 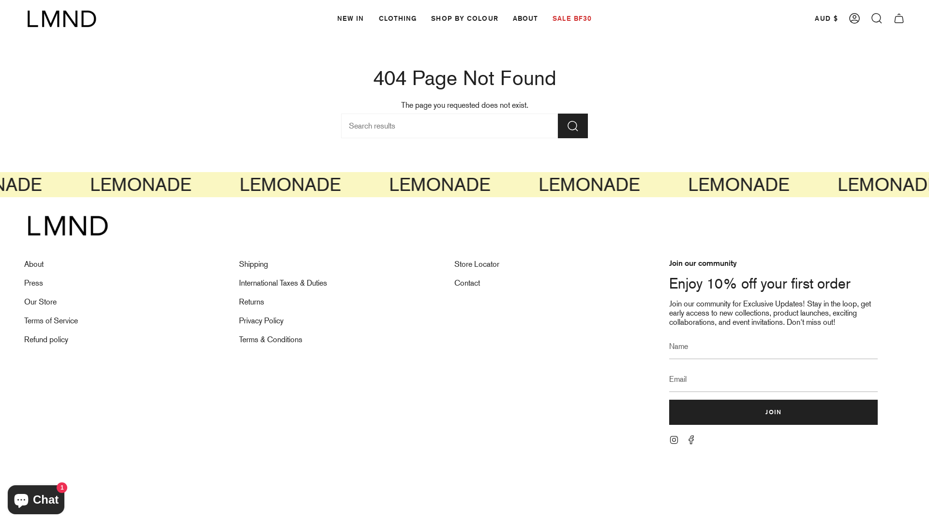 What do you see at coordinates (525, 18) in the screenshot?
I see `ABOUT` at bounding box center [525, 18].